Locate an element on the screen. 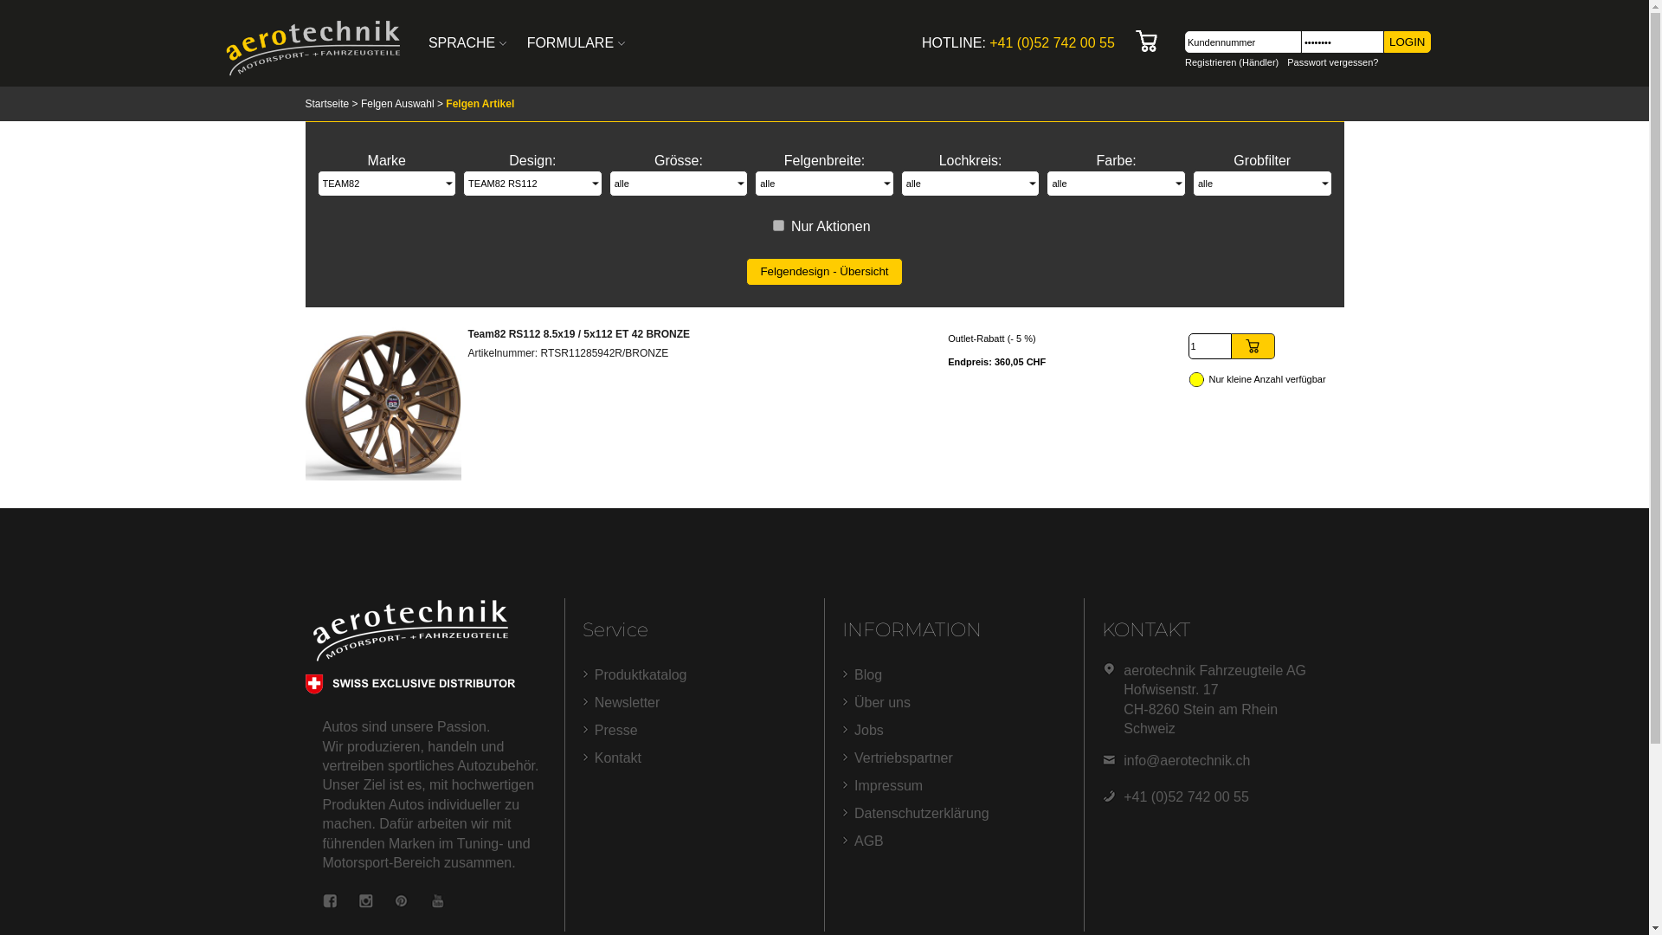 This screenshot has width=1662, height=935. Felgen Auswahl is located at coordinates (398, 104).